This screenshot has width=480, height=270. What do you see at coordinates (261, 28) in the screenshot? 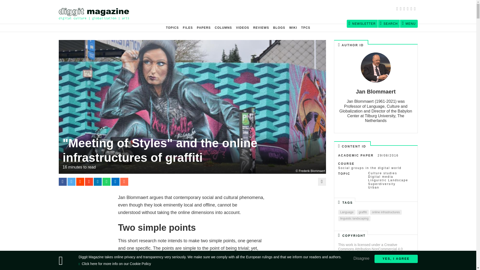
I see `REVIEWS` at bounding box center [261, 28].